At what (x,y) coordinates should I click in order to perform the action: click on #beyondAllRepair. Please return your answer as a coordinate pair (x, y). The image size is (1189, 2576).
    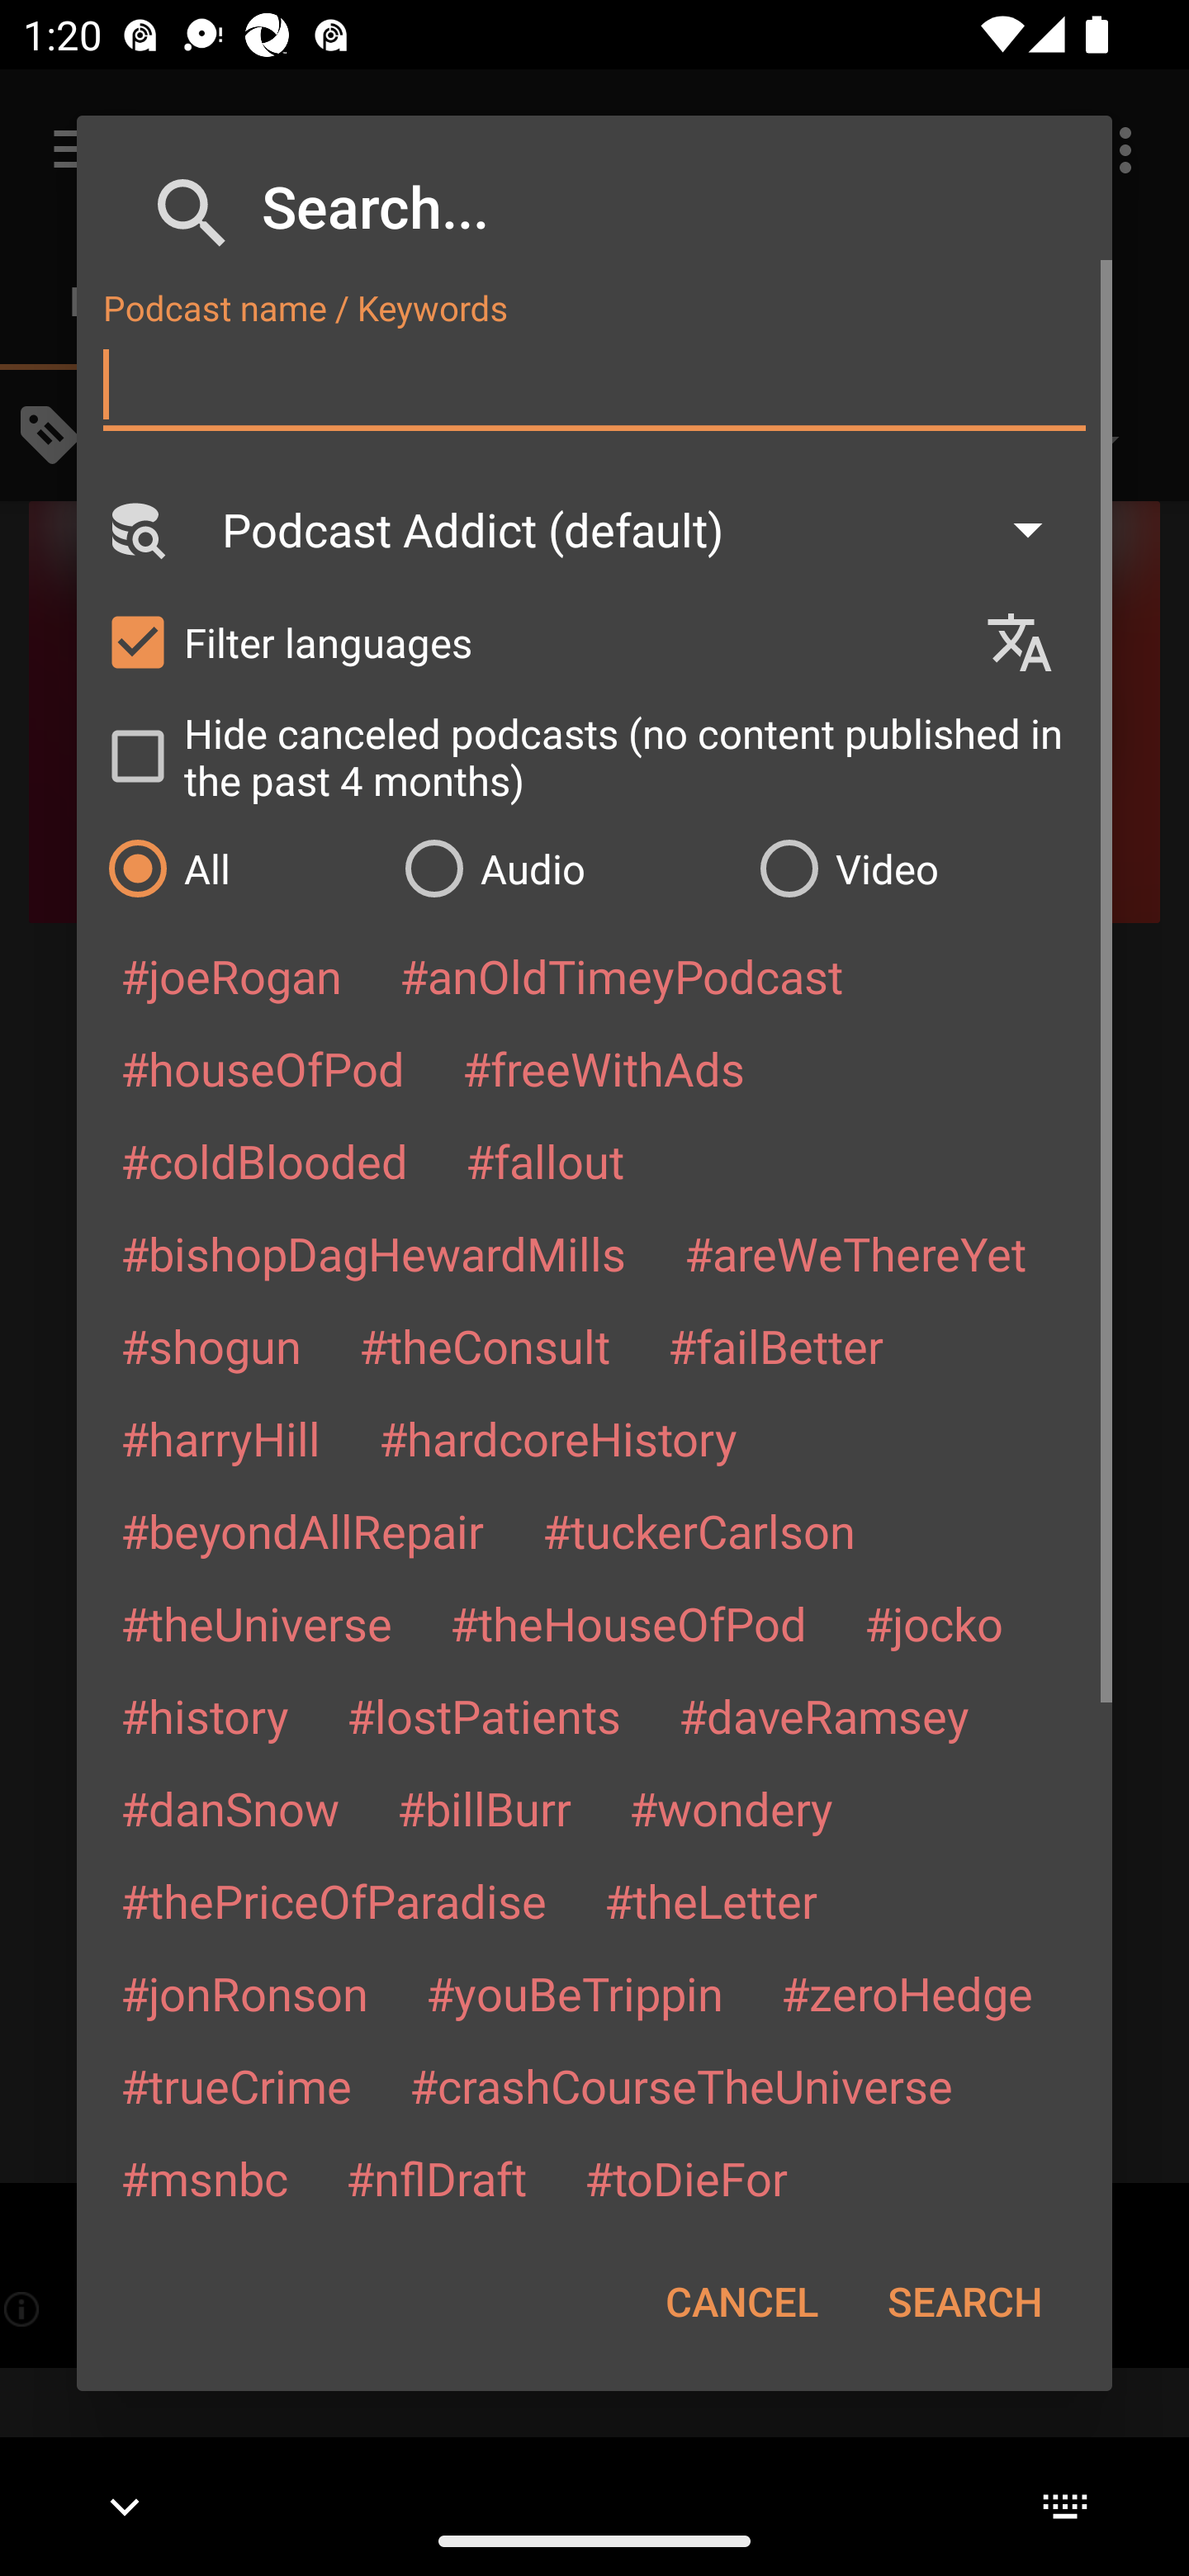
    Looking at the image, I should click on (302, 1529).